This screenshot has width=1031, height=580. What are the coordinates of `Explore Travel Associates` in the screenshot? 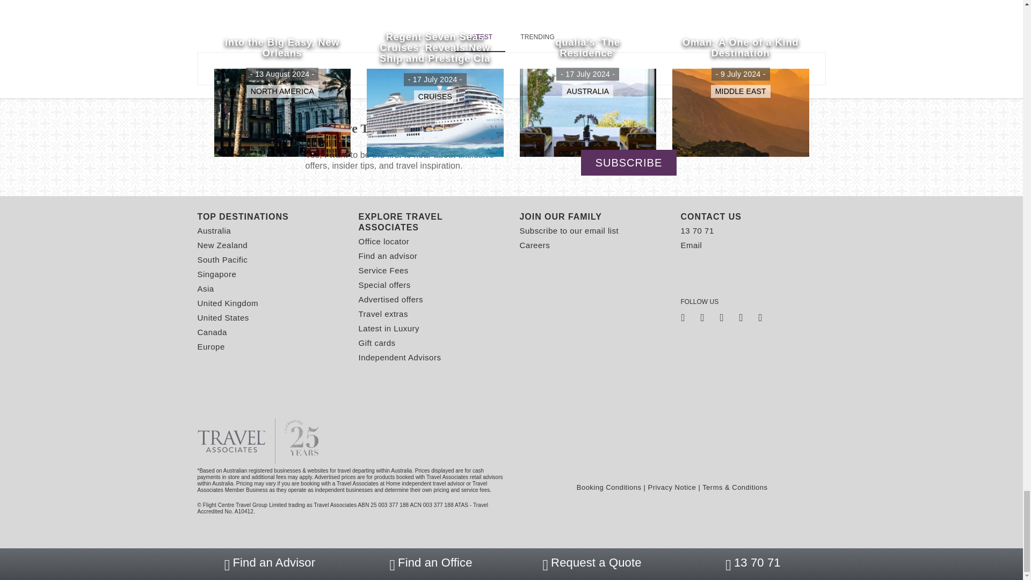 It's located at (431, 222).